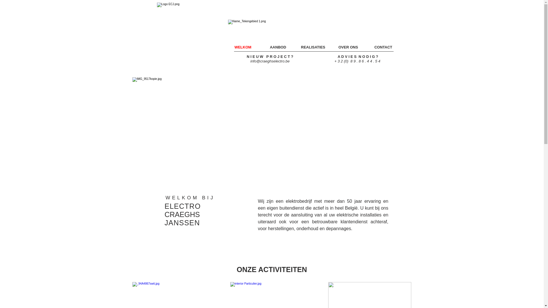 This screenshot has height=308, width=548. Describe the element at coordinates (384, 47) in the screenshot. I see `CONTACT` at that location.